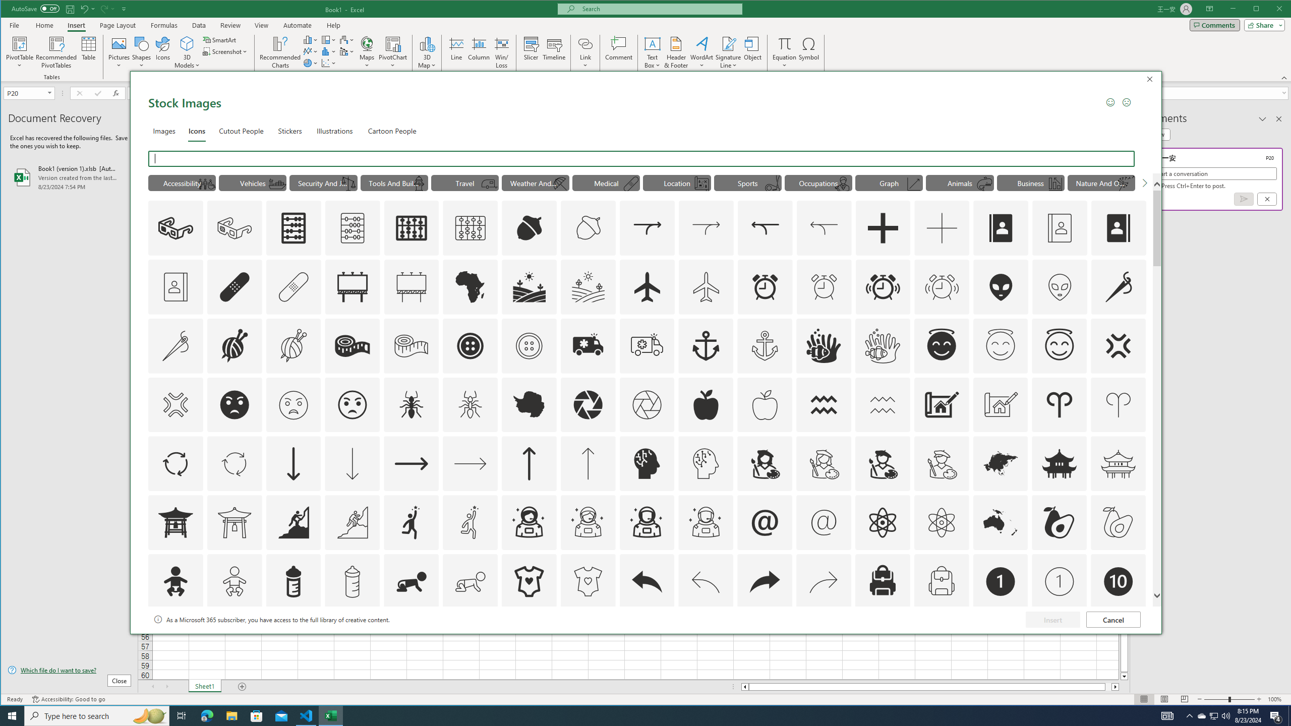 Image resolution: width=1291 pixels, height=726 pixels. What do you see at coordinates (175, 228) in the screenshot?
I see `AutomationID: Icons_3dGlasses` at bounding box center [175, 228].